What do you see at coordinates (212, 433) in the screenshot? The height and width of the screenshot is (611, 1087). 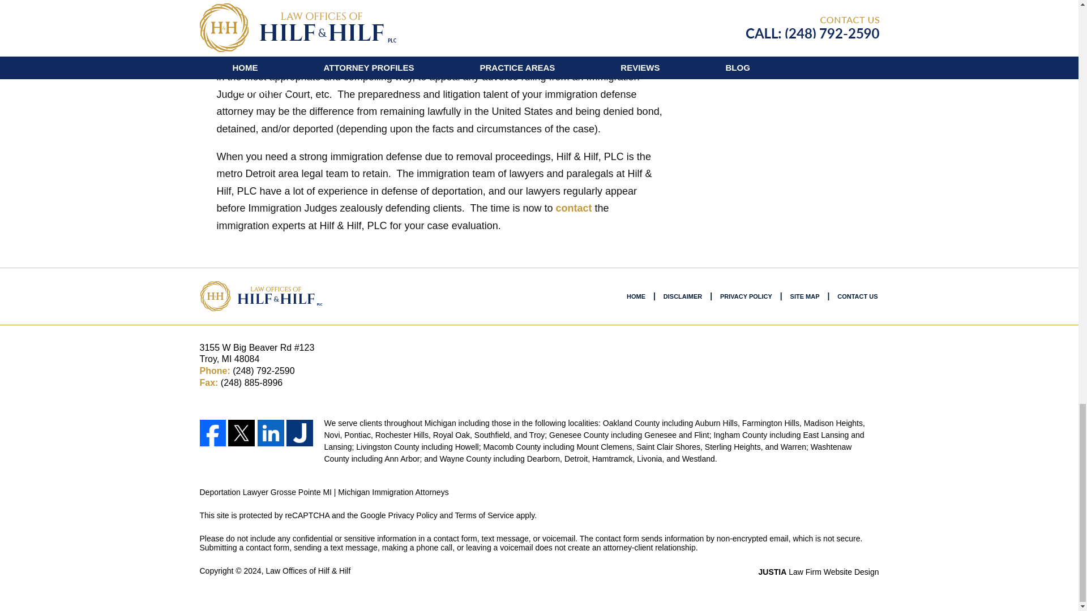 I see `Facebook` at bounding box center [212, 433].